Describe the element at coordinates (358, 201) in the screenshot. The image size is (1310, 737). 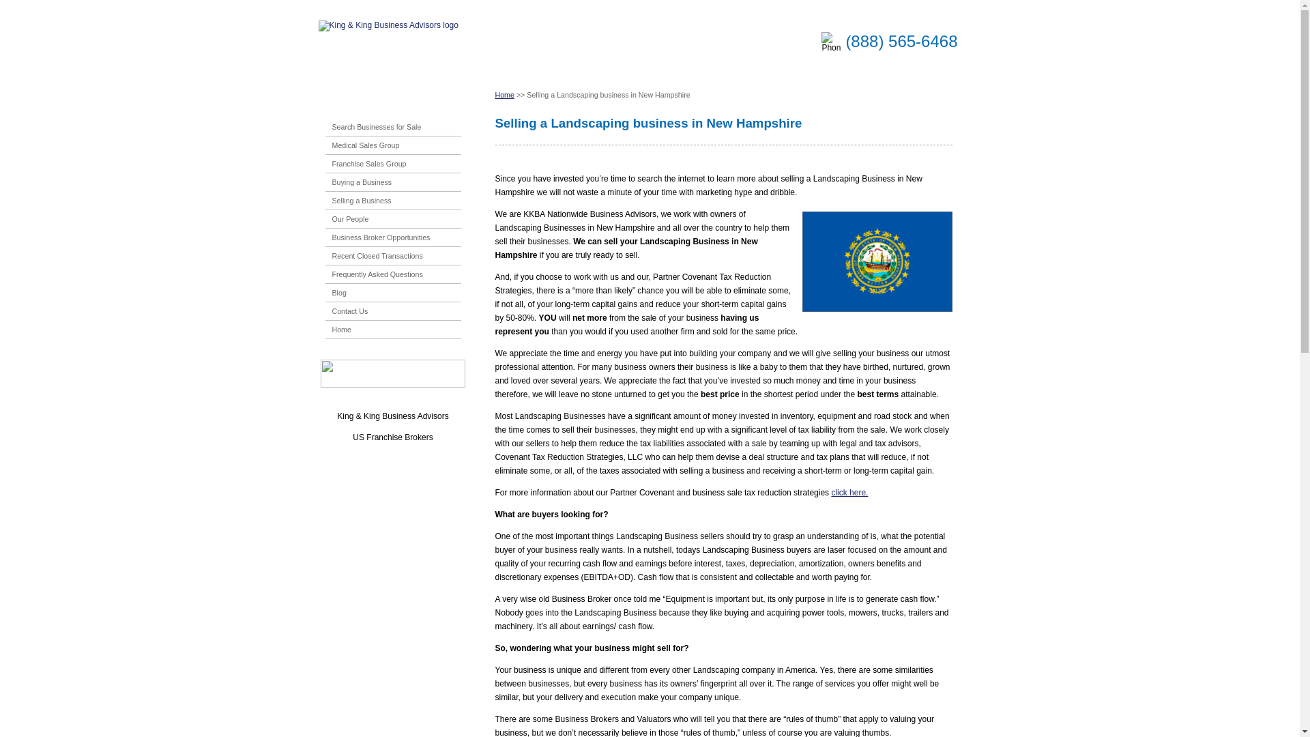
I see `Selling a Business` at that location.